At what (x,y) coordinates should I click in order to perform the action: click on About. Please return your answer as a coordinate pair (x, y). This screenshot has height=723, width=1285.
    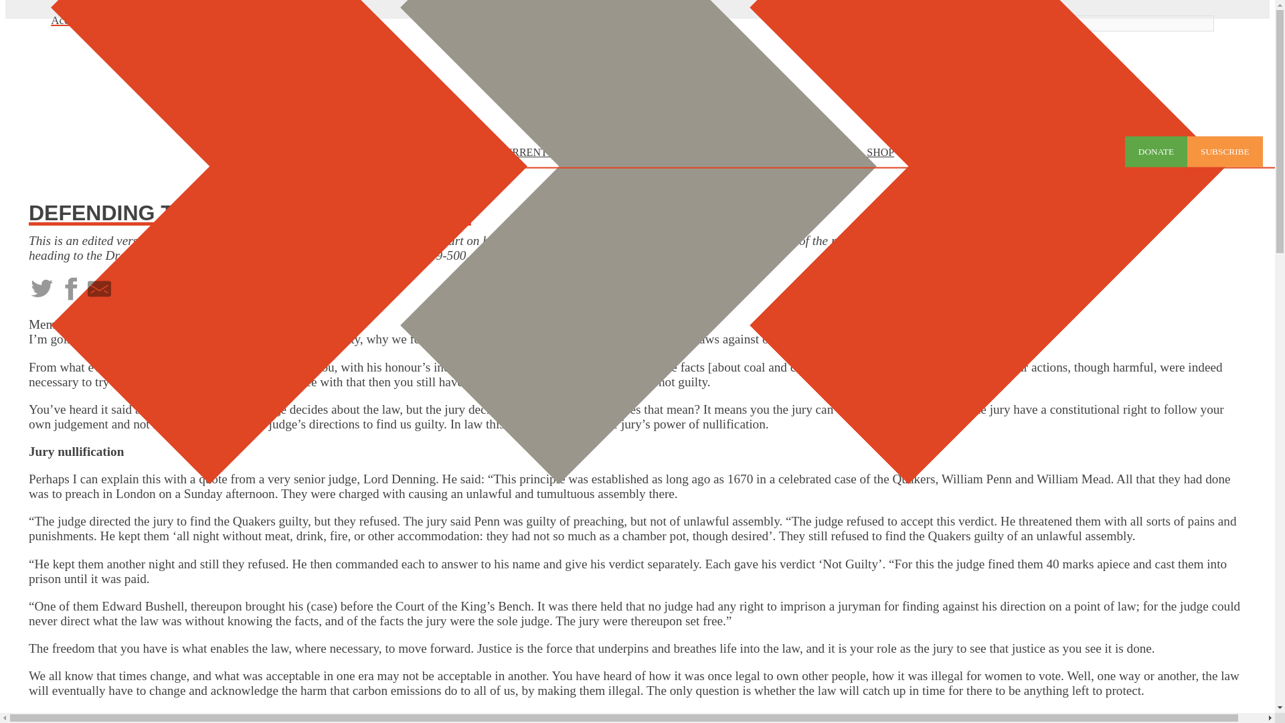
    Looking at the image, I should click on (468, 153).